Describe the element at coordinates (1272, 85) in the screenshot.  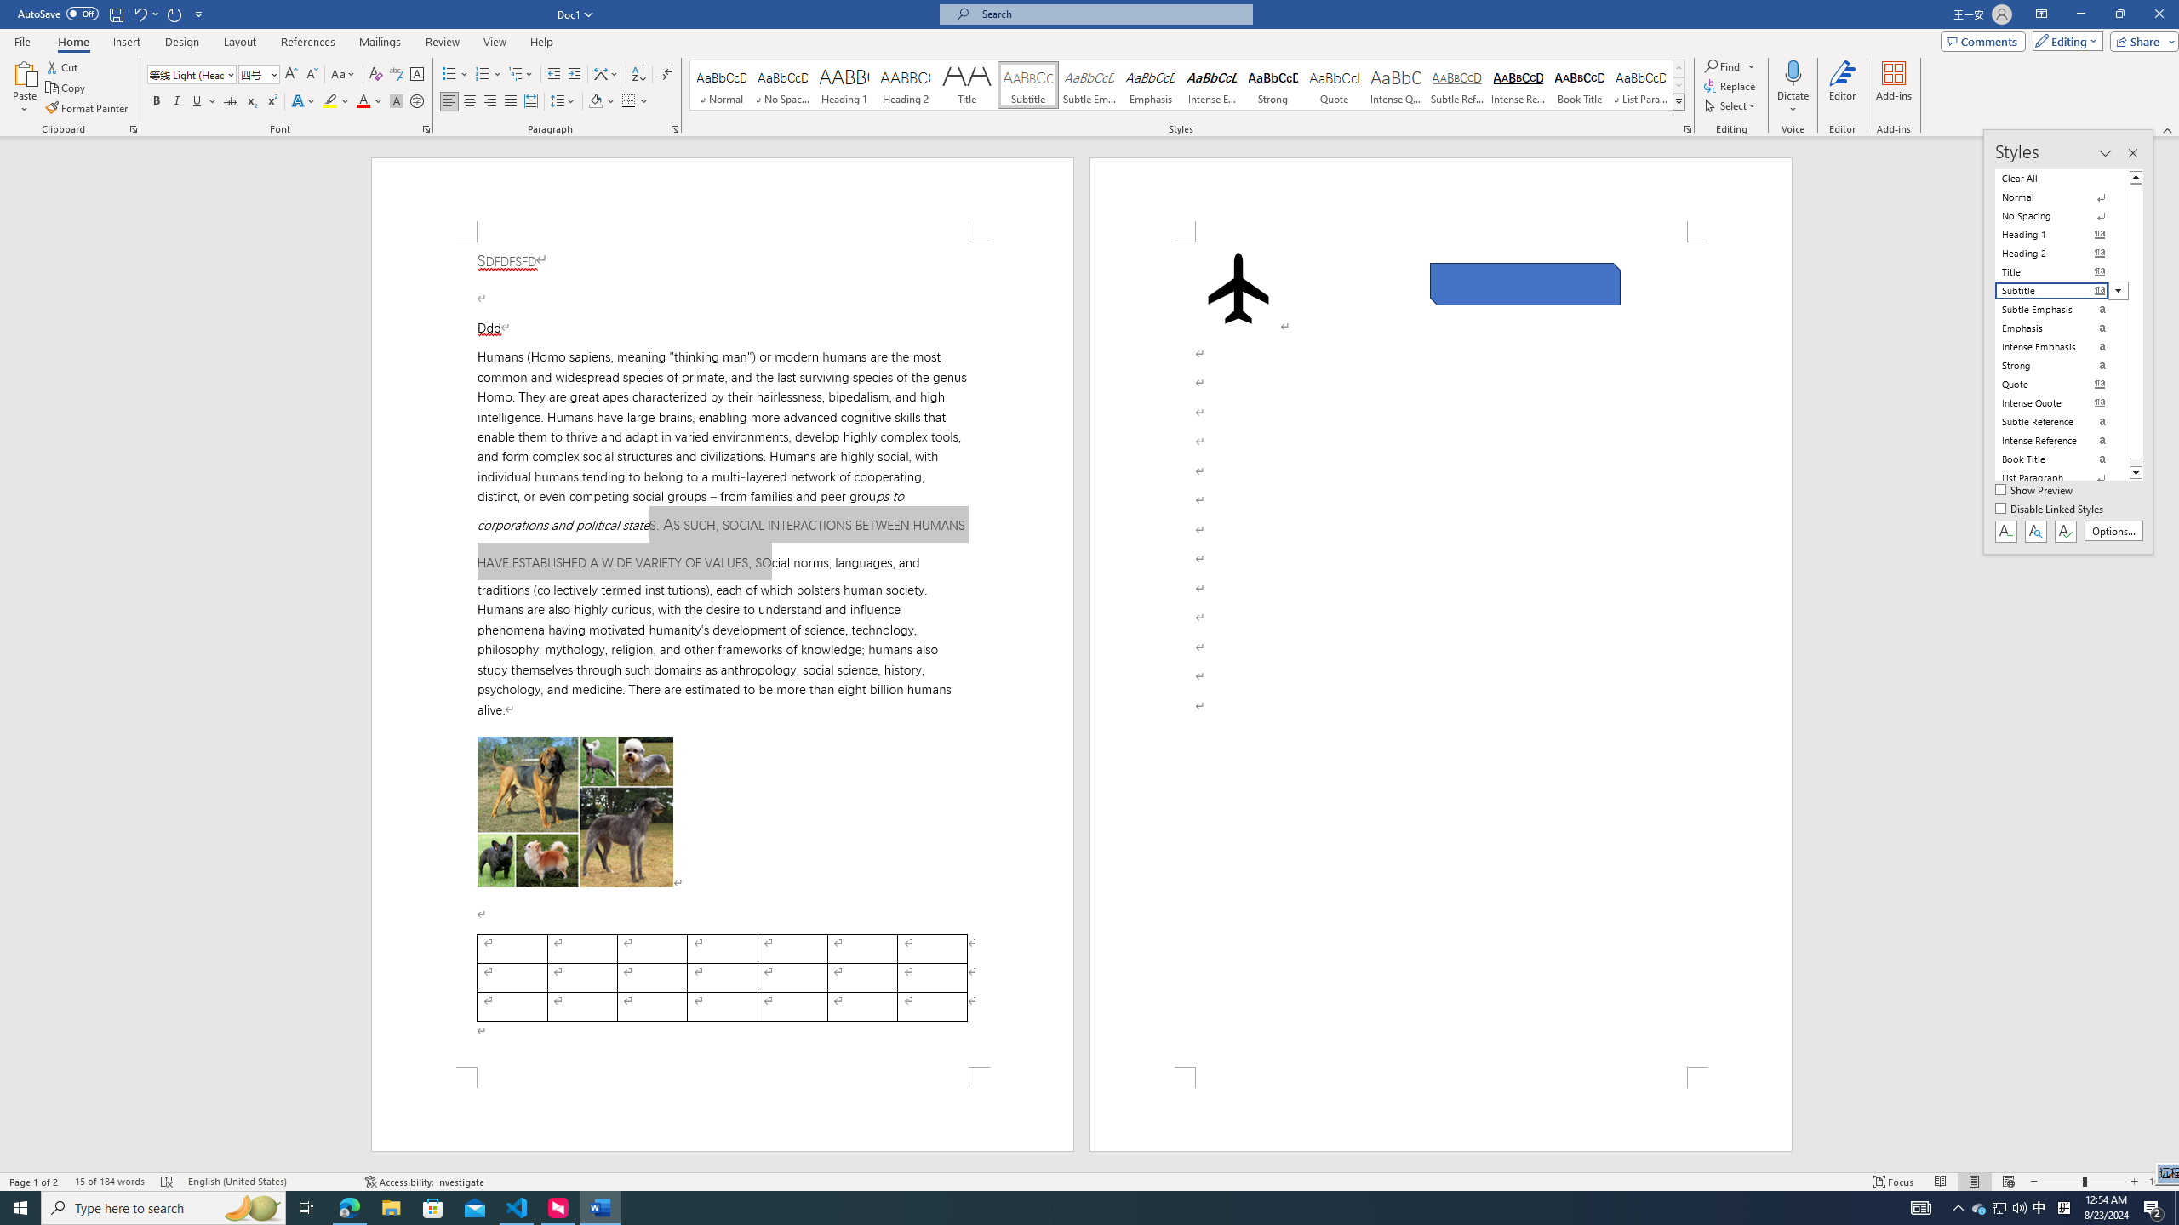
I see `Strong` at that location.